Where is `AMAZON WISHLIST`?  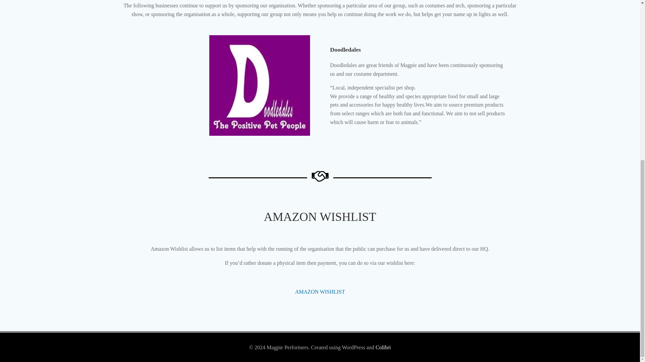 AMAZON WISHLIST is located at coordinates (320, 292).